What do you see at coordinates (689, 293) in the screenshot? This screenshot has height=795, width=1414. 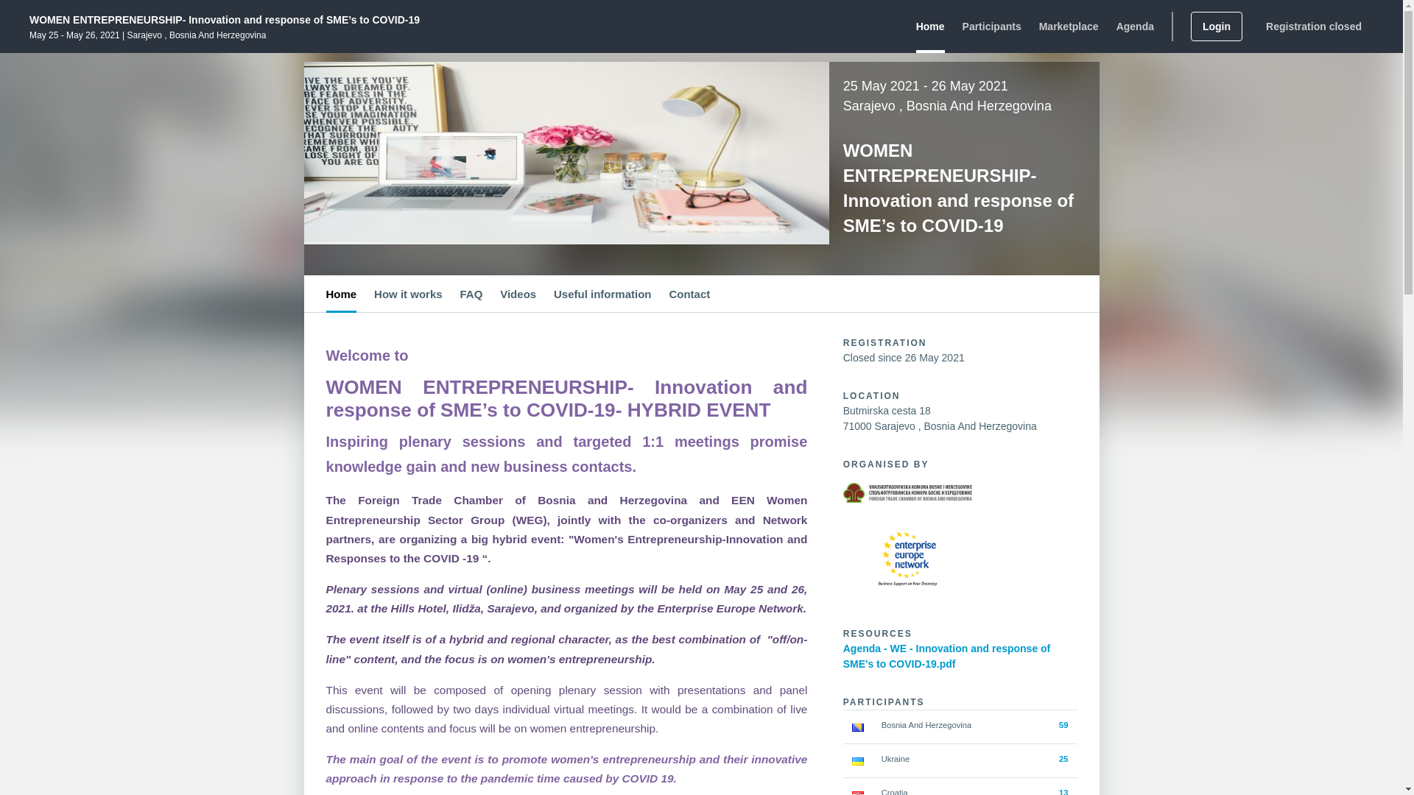 I see `Contact` at bounding box center [689, 293].